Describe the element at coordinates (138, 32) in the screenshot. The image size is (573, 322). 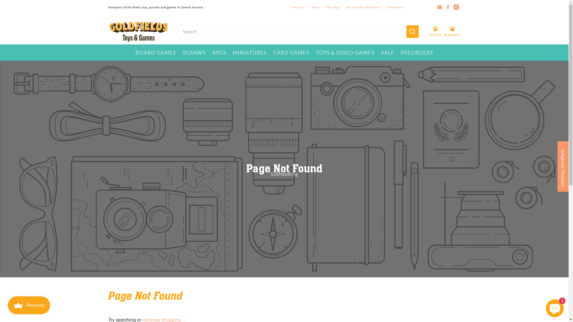
I see `Goldfields Toys & Games` at that location.